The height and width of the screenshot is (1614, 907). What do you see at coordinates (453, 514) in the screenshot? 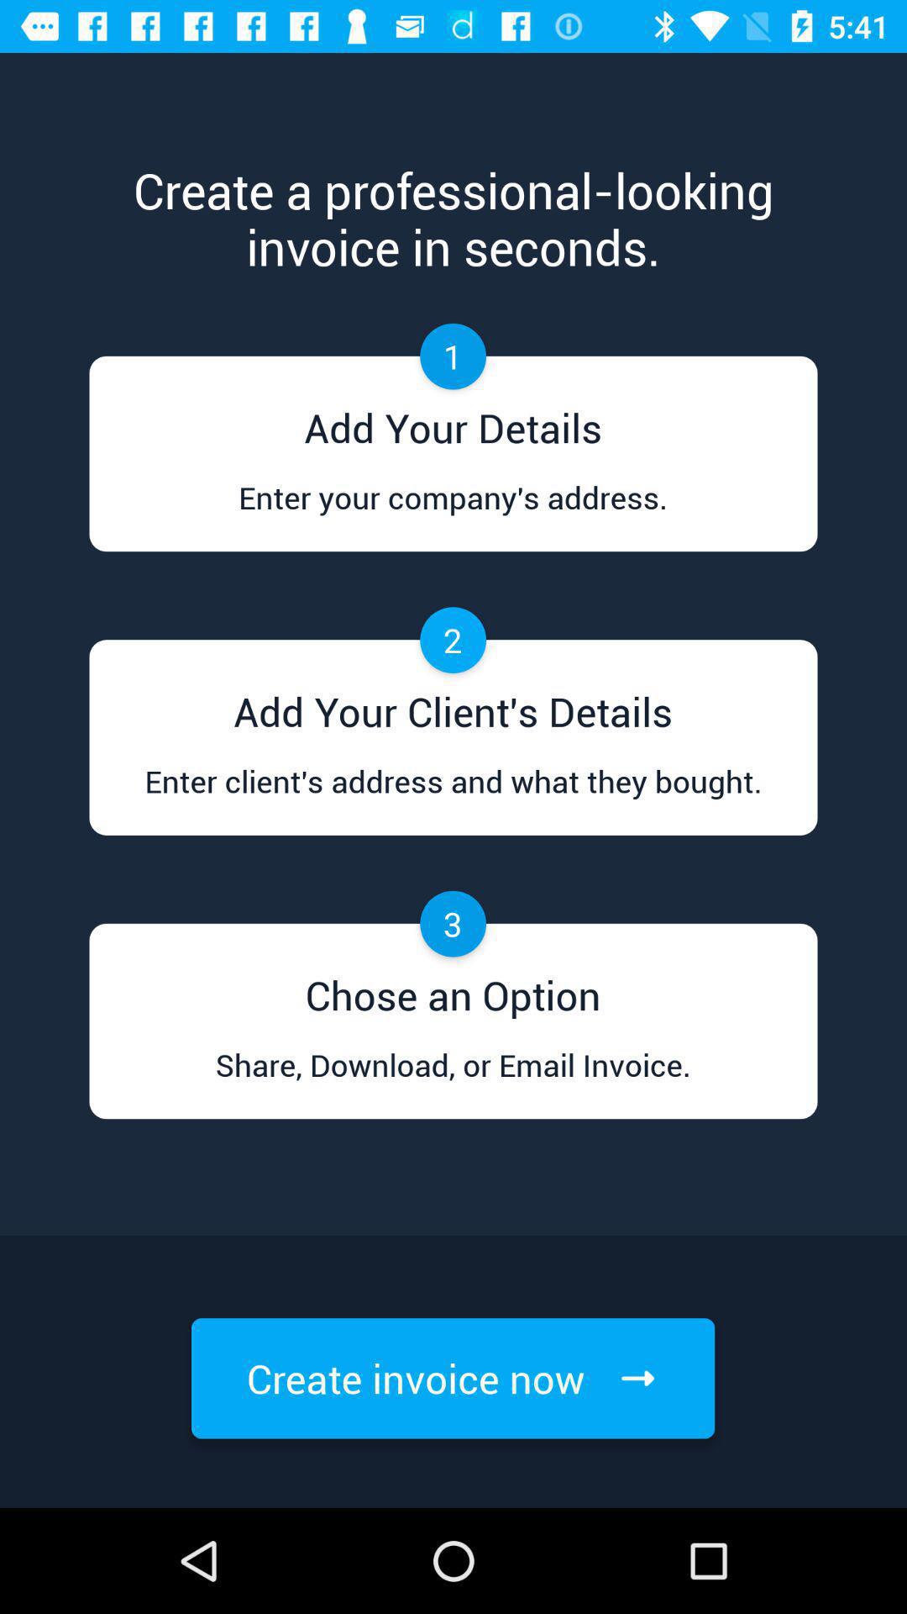
I see `turn on enter your company item` at bounding box center [453, 514].